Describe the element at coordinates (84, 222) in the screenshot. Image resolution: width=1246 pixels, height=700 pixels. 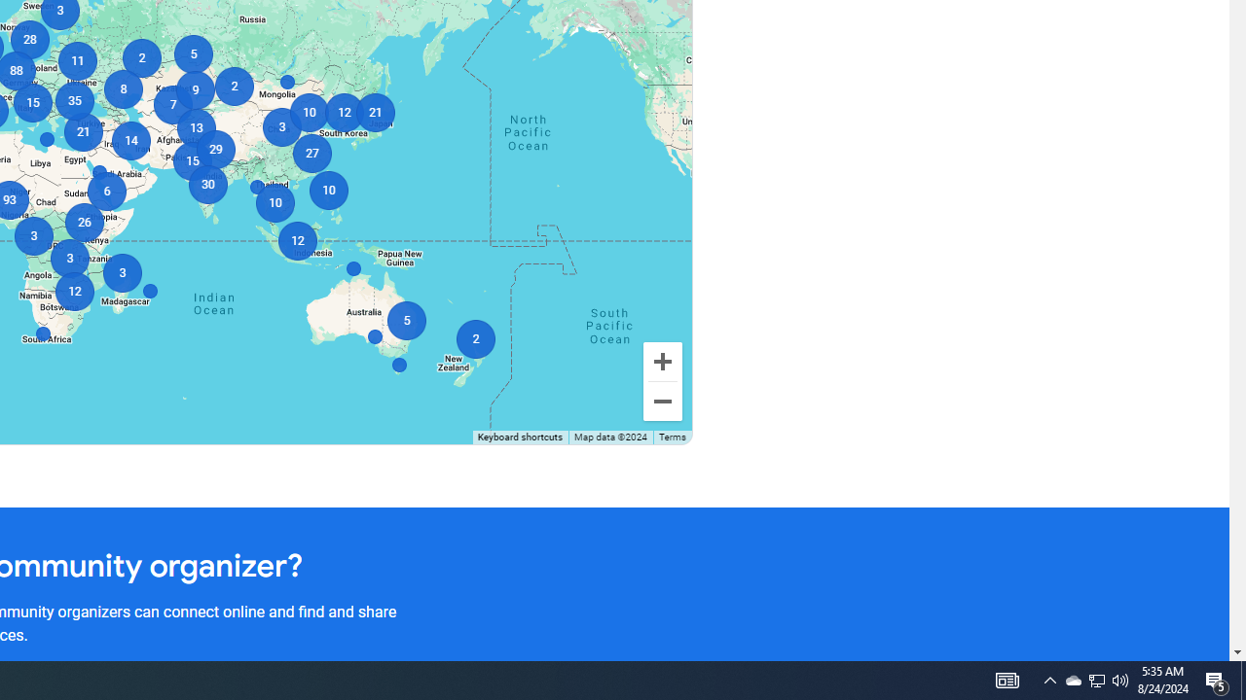
I see `26` at that location.